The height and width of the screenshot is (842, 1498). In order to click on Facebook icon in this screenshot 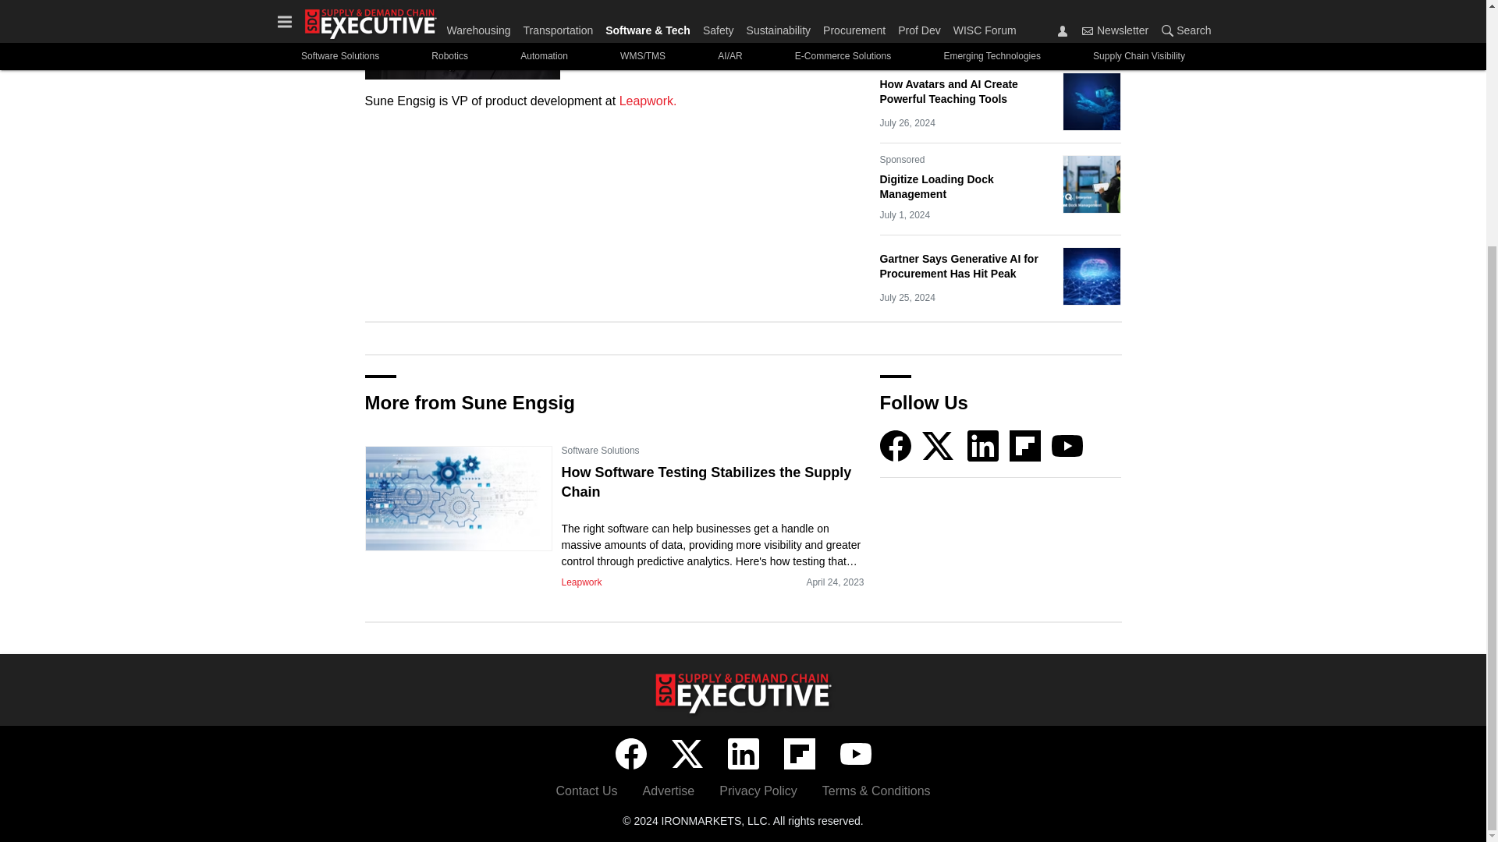, I will do `click(630, 754)`.